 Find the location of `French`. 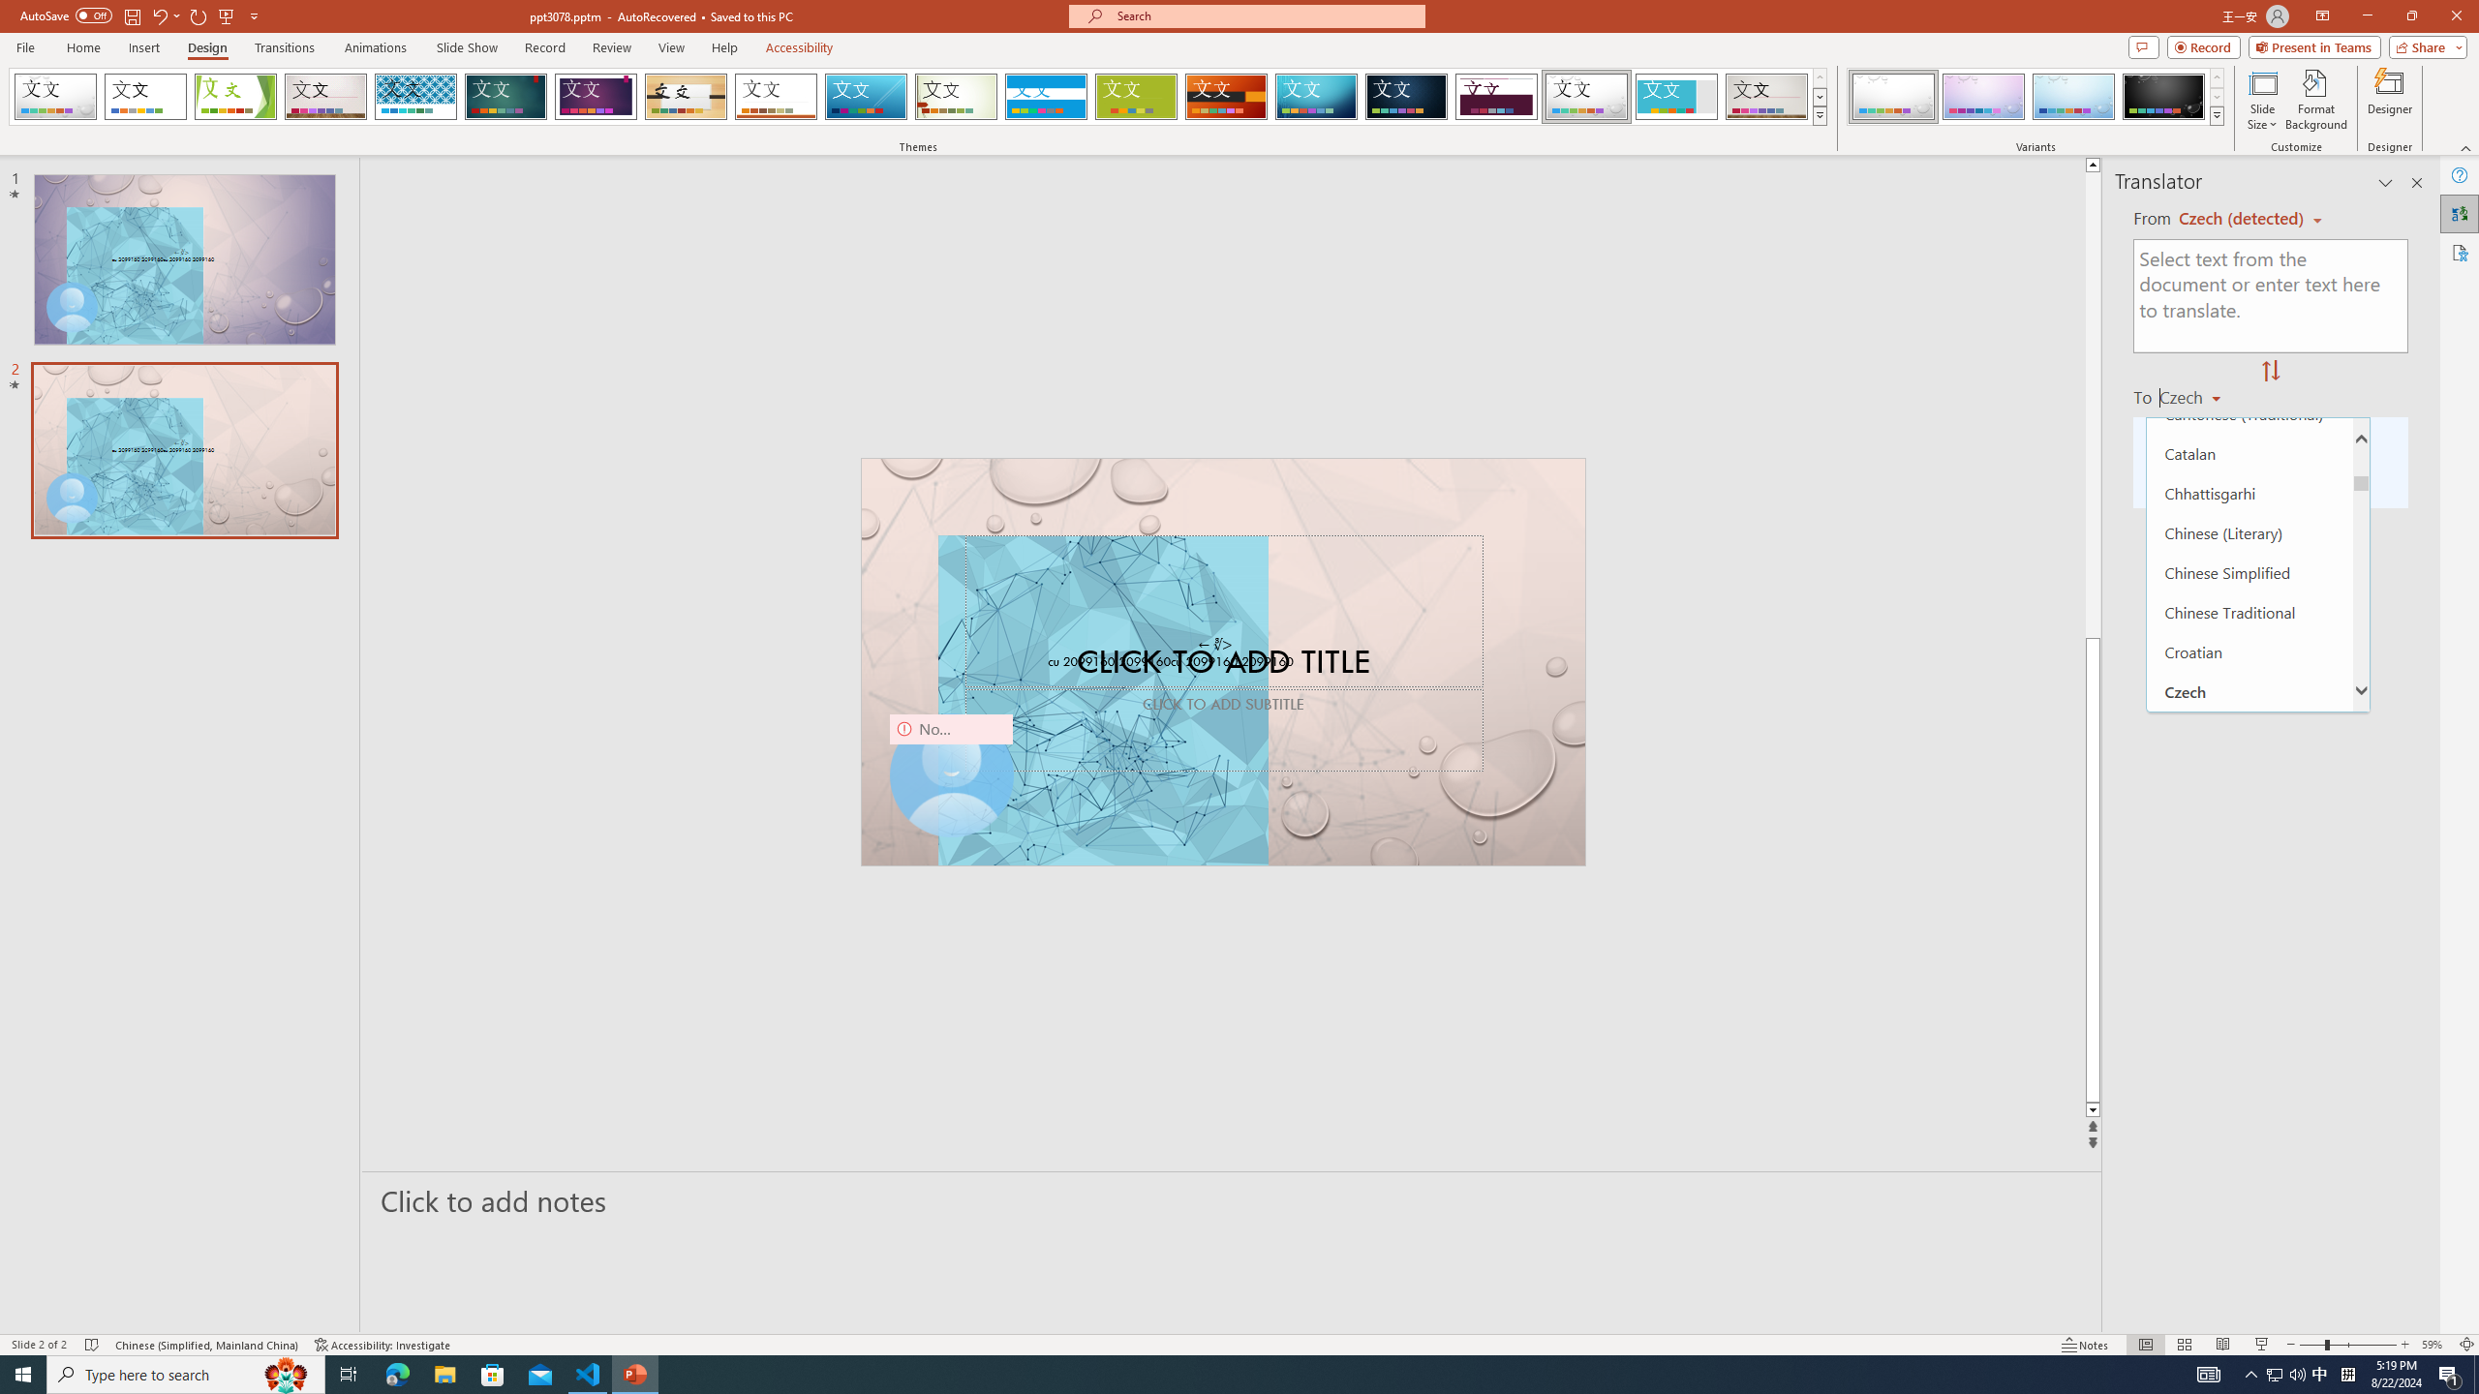

French is located at coordinates (2249, 1167).